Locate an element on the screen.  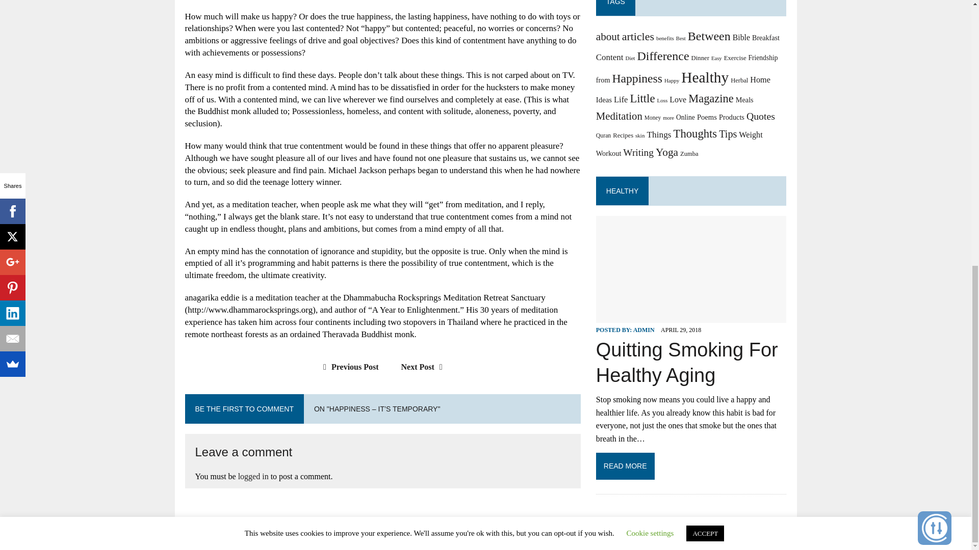
Next Post is located at coordinates (424, 367).